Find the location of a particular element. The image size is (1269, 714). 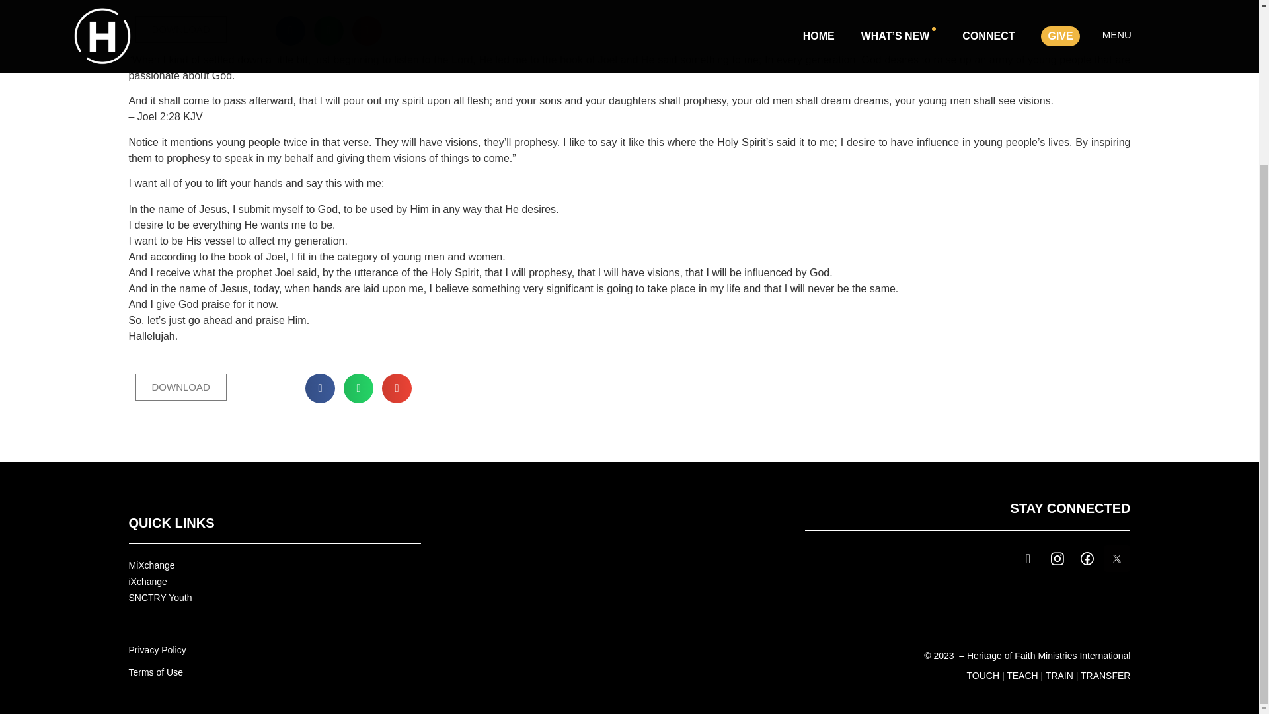

Terms of Use is located at coordinates (155, 672).